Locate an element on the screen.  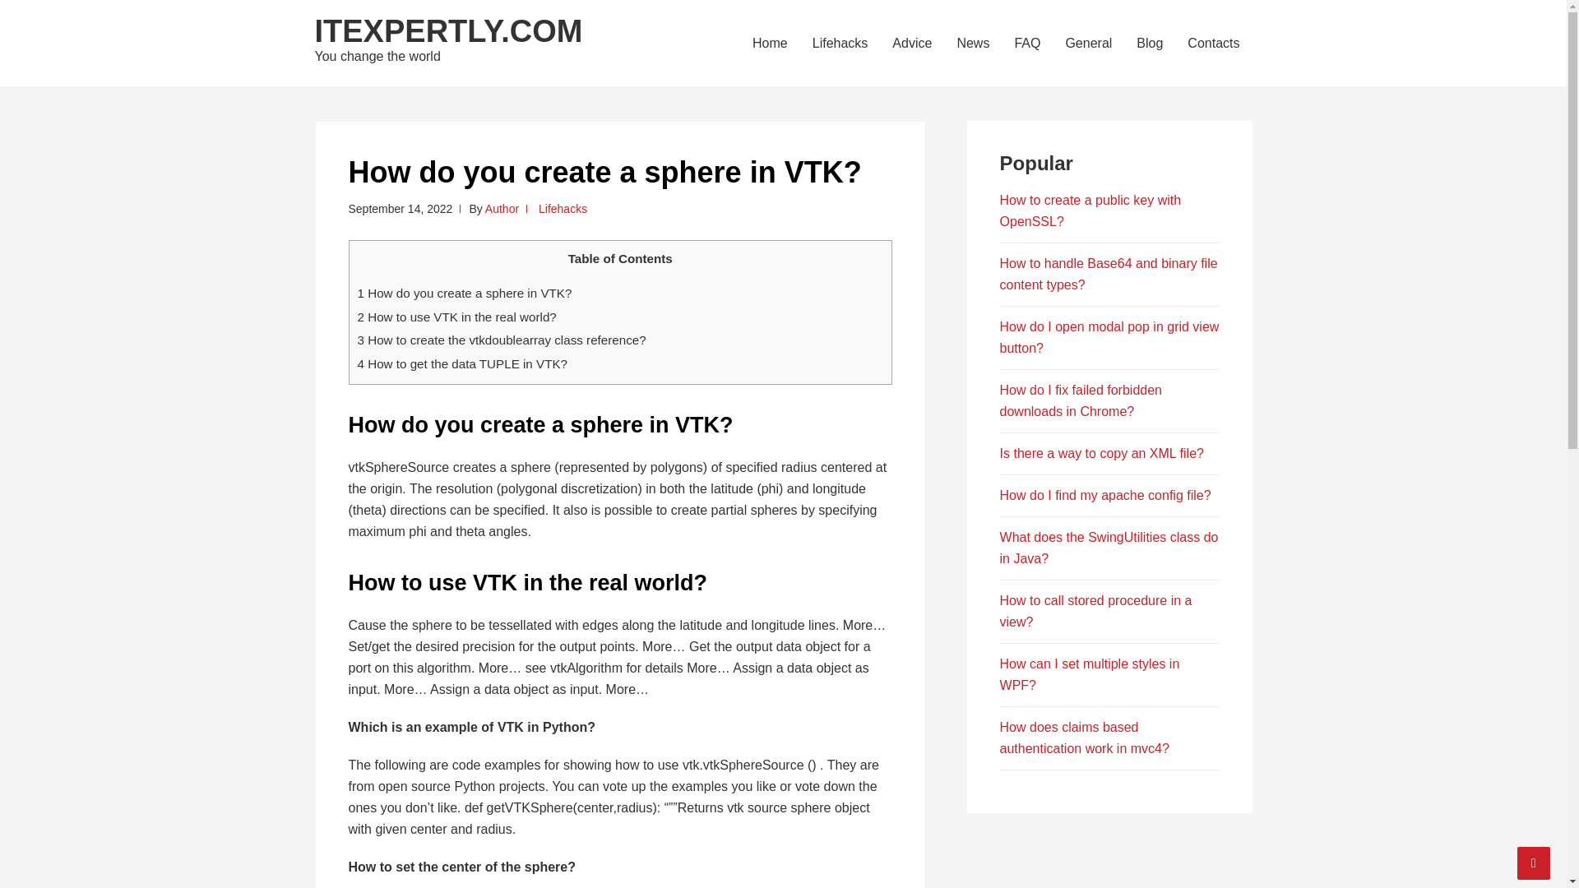
Home is located at coordinates (770, 43).